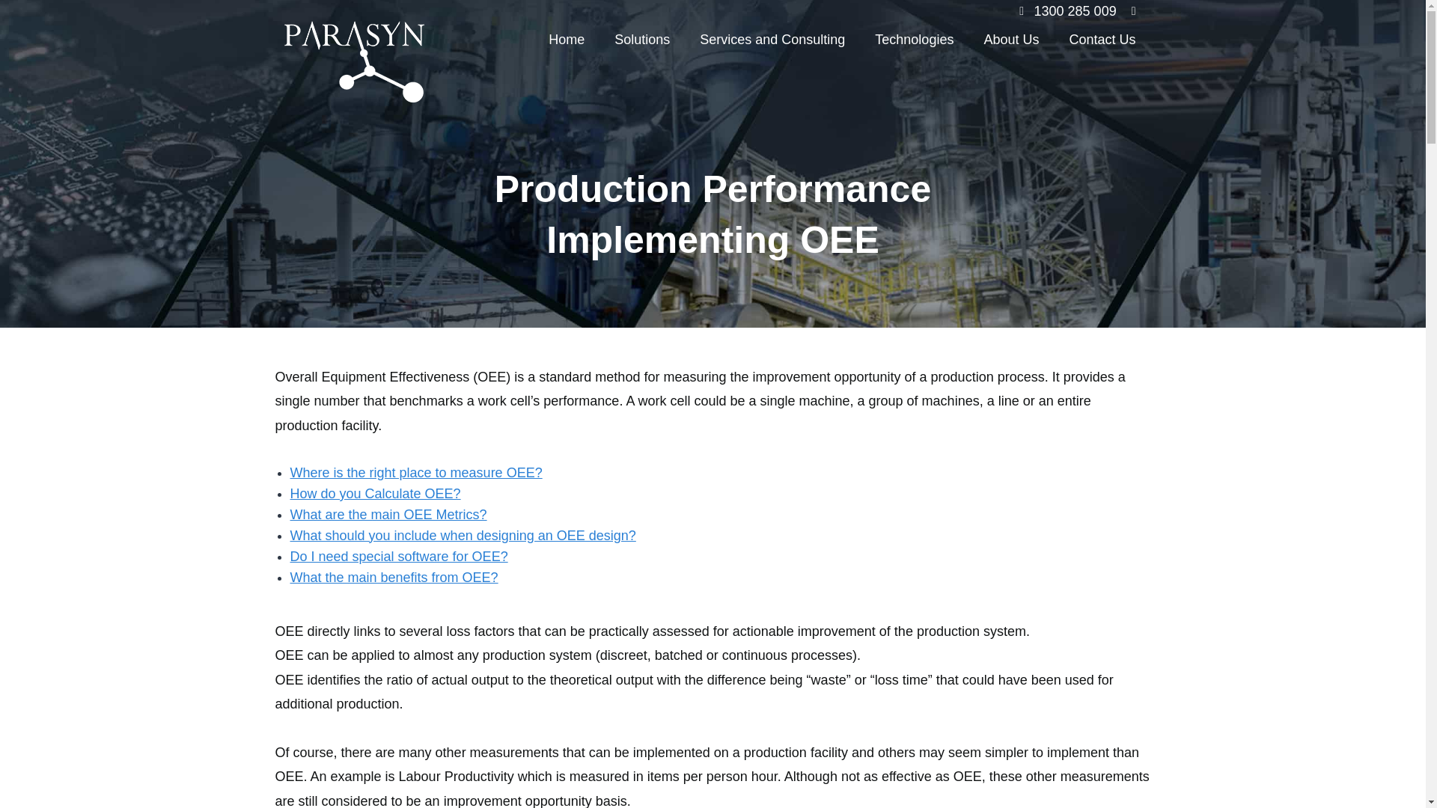 The width and height of the screenshot is (1437, 808). I want to click on Technologies, so click(914, 40).